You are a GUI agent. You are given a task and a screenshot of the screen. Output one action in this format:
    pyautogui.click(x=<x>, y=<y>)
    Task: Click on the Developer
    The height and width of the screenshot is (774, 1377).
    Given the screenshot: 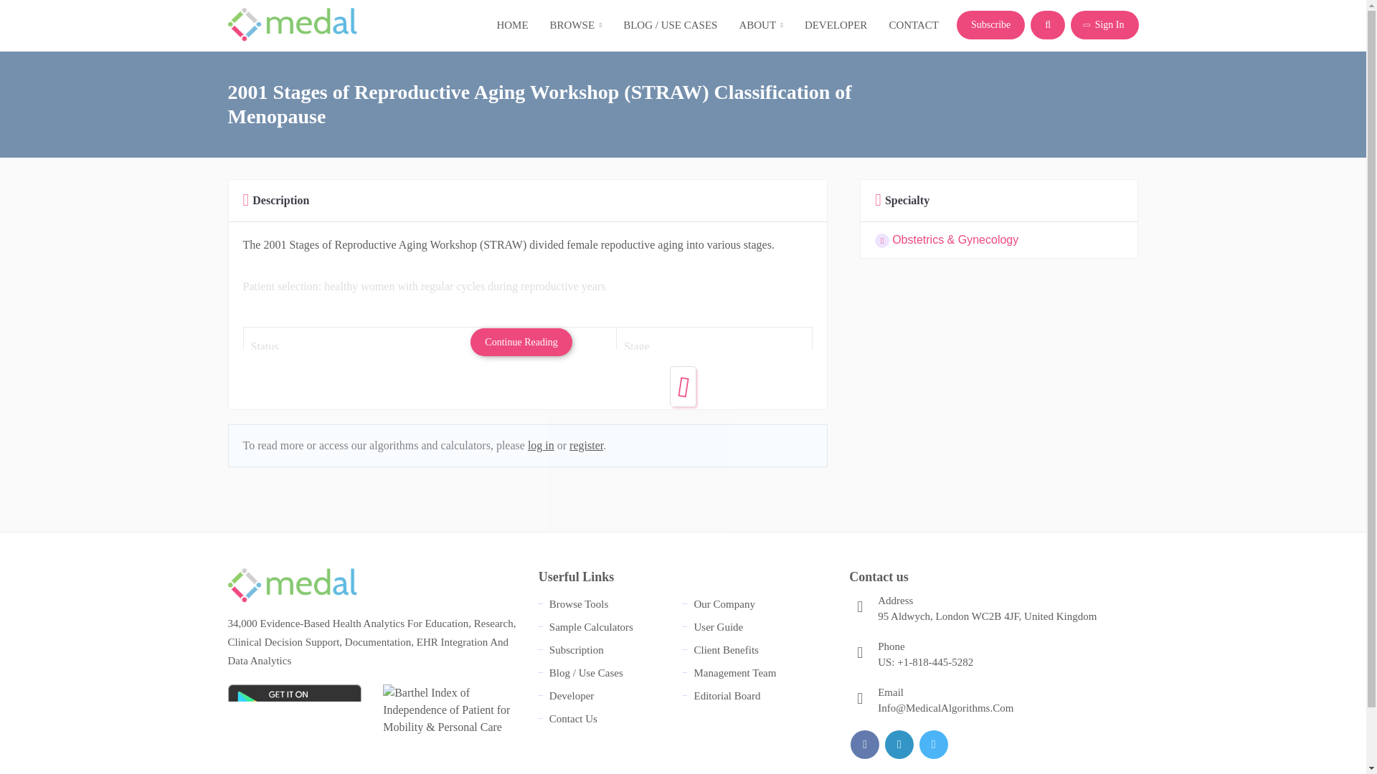 What is the action you would take?
    pyautogui.click(x=571, y=695)
    